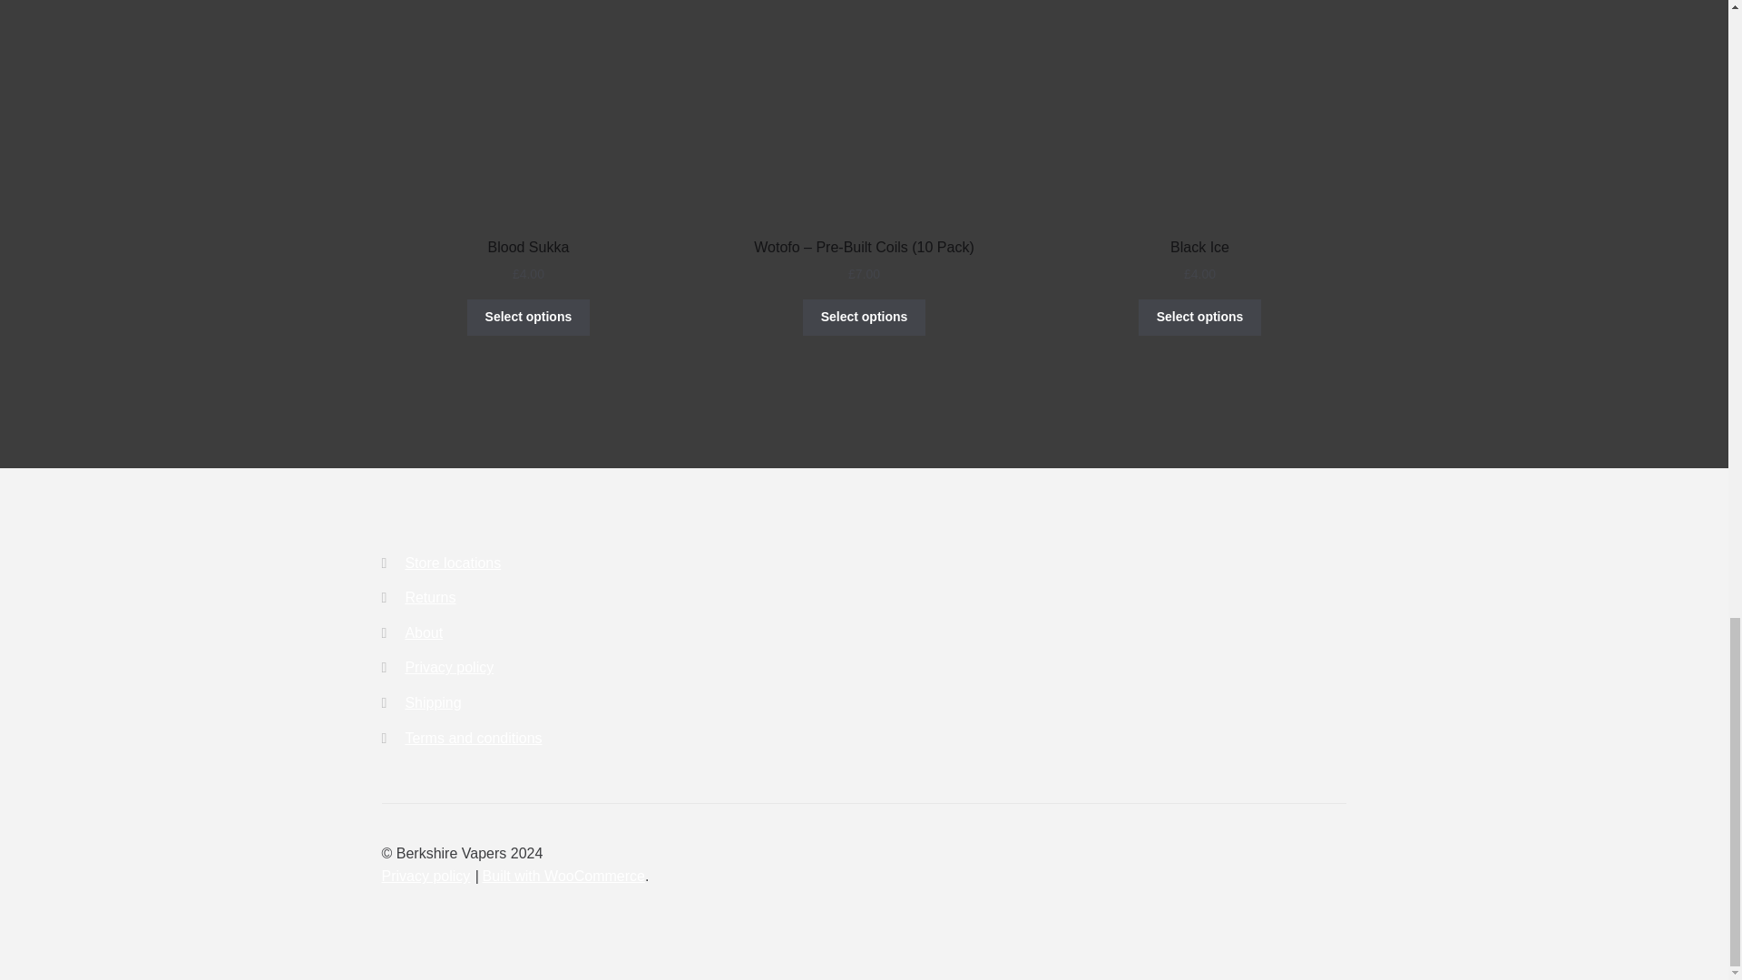 Image resolution: width=1742 pixels, height=980 pixels. What do you see at coordinates (563, 876) in the screenshot?
I see `WooCommerce - The Best eCommerce Platform for WordPress` at bounding box center [563, 876].